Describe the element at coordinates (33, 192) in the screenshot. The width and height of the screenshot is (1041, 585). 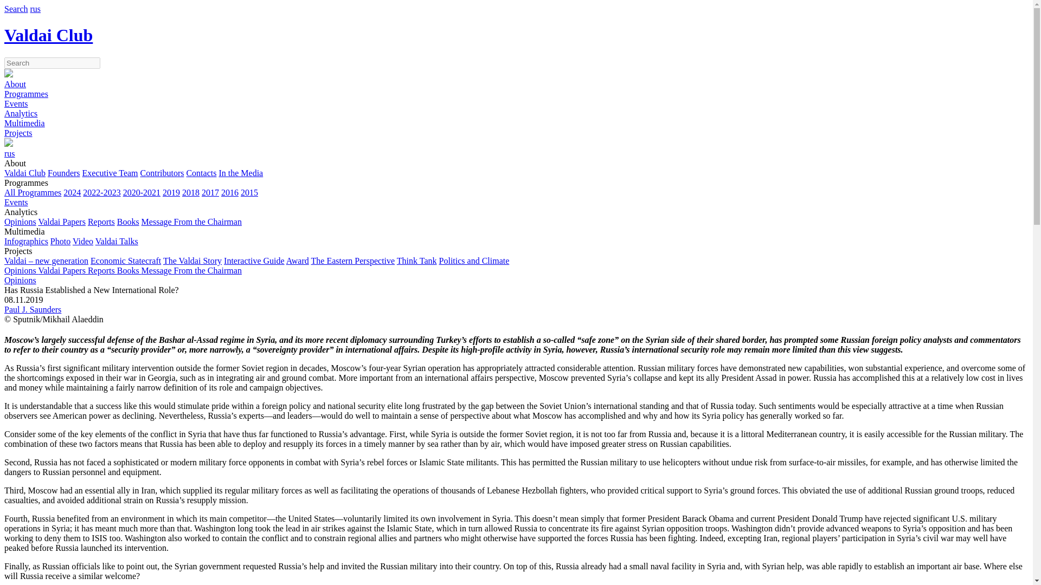
I see `All Programmes` at that location.